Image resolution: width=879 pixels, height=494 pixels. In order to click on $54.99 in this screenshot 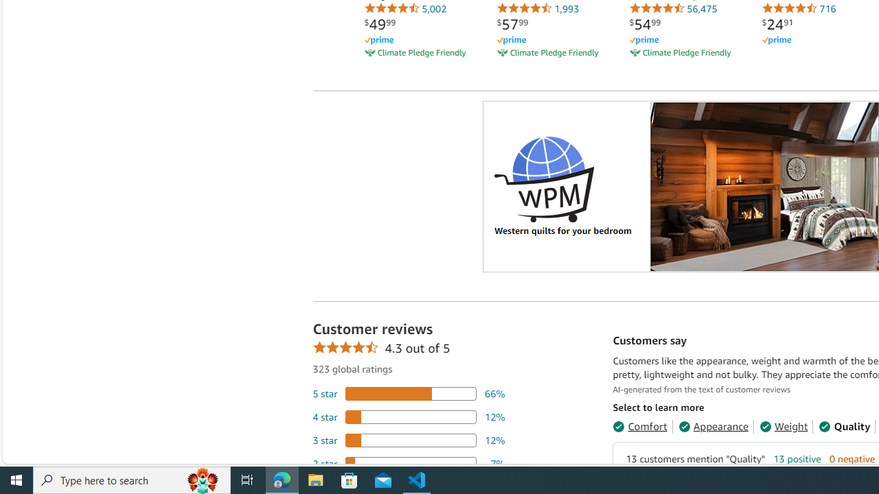, I will do `click(645, 24)`.